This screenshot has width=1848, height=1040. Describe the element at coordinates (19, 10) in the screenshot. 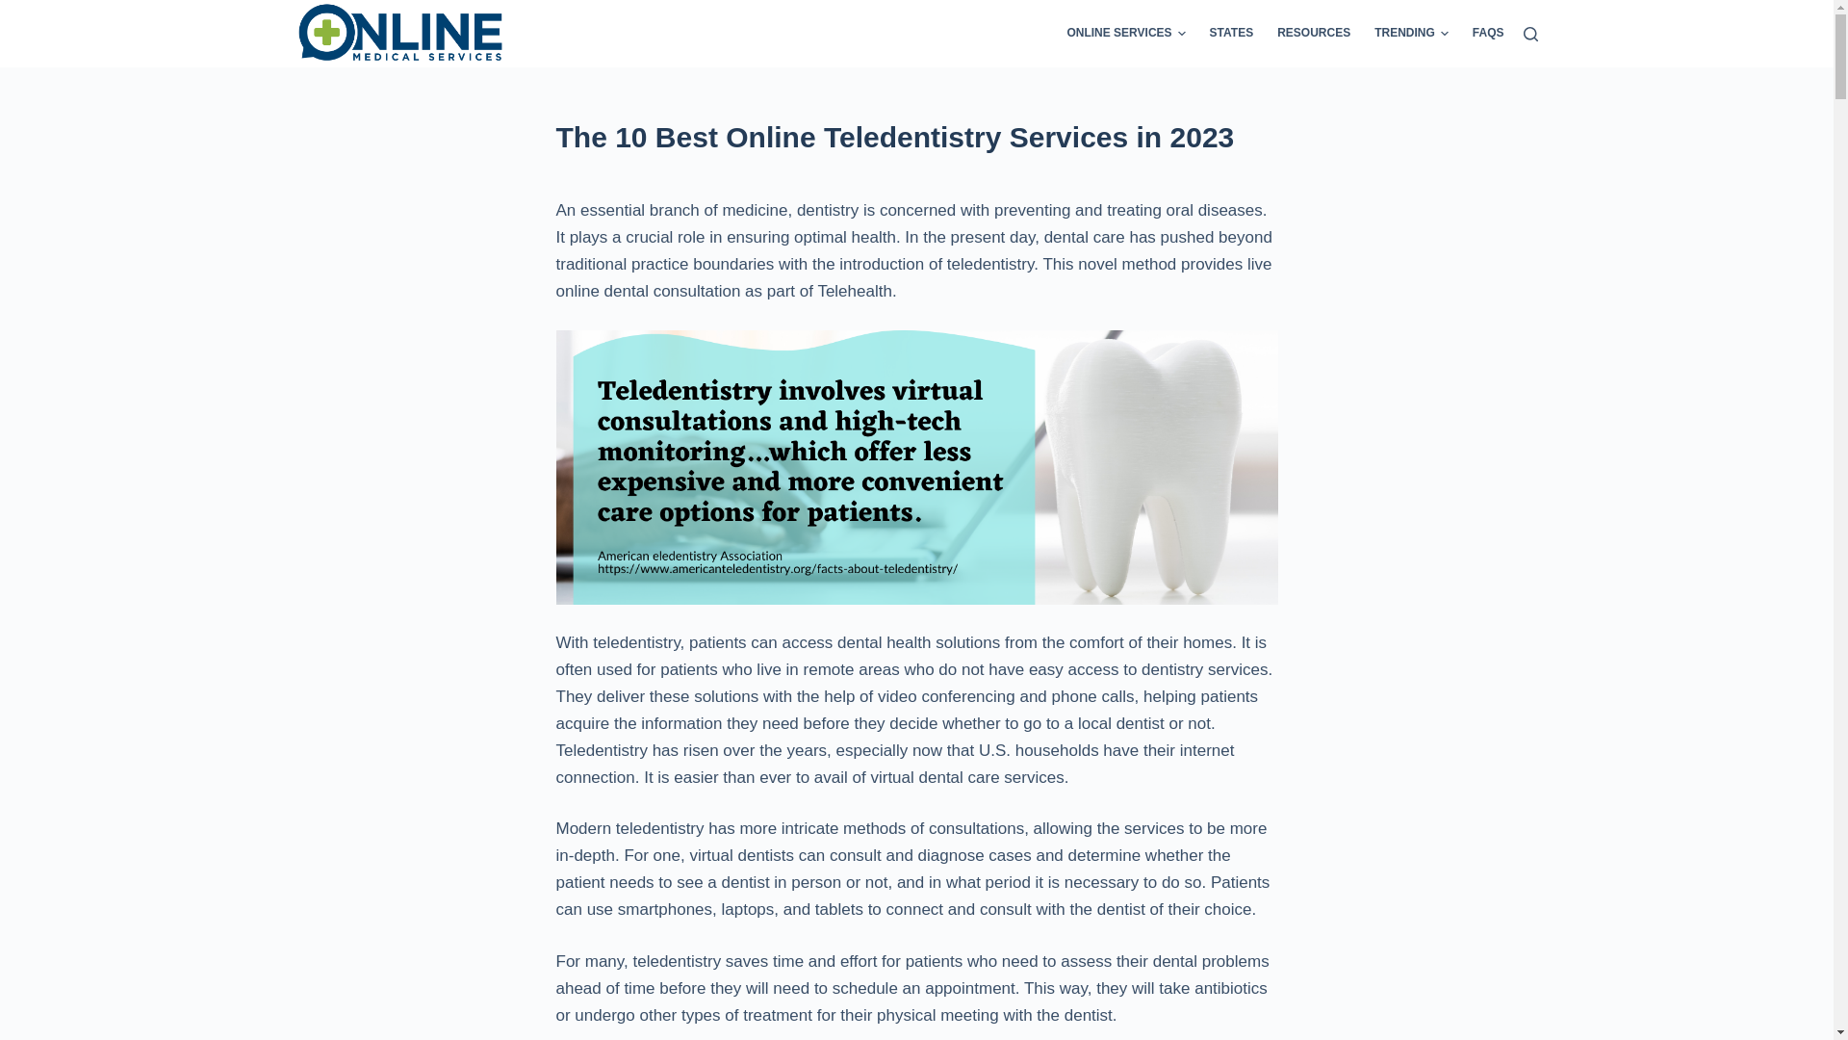

I see `Skip to content` at that location.